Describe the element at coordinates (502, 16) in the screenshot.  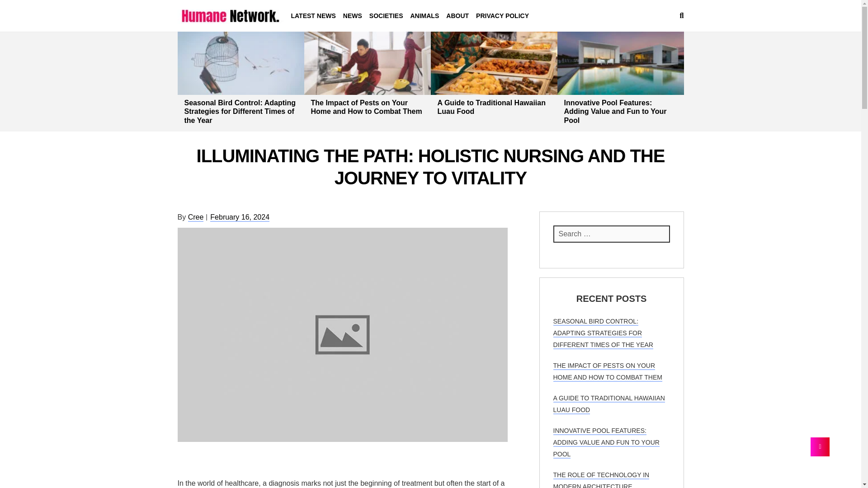
I see `PRIVACY POLICY` at that location.